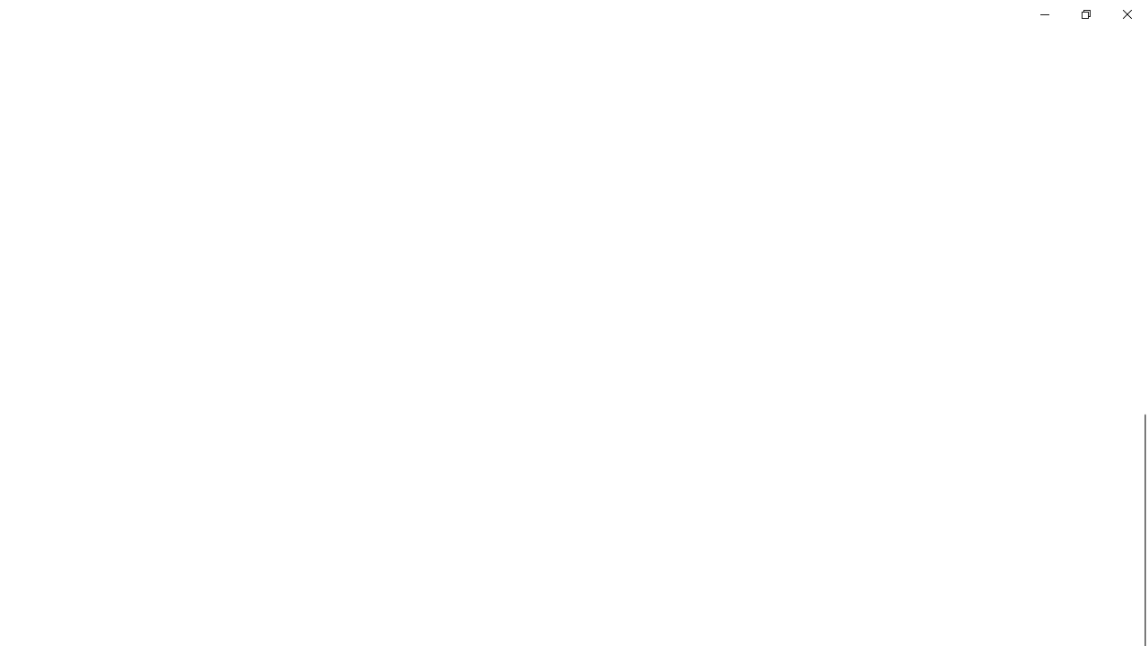  What do you see at coordinates (1141, 258) in the screenshot?
I see `Vertical Large Decrease` at bounding box center [1141, 258].